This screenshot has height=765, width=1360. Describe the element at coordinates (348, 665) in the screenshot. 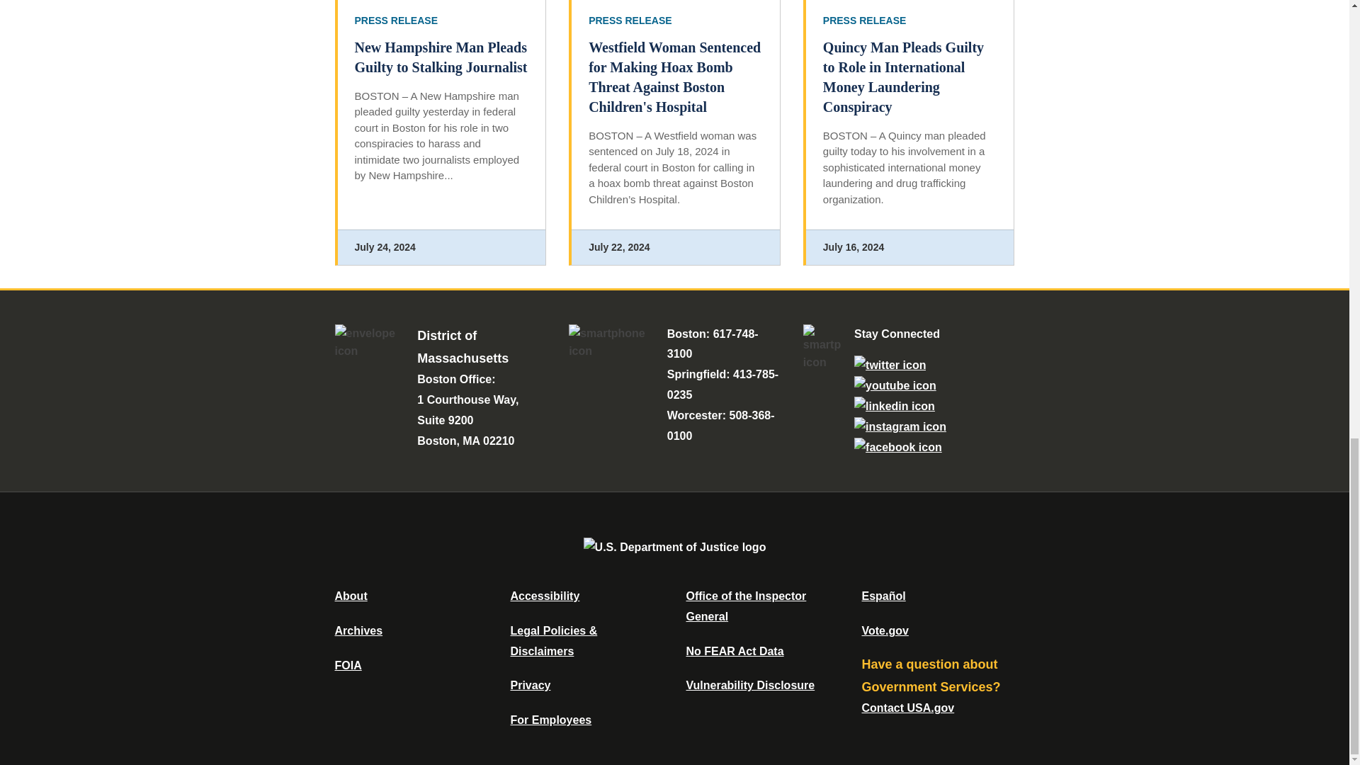

I see `Office of Information Policy` at that location.